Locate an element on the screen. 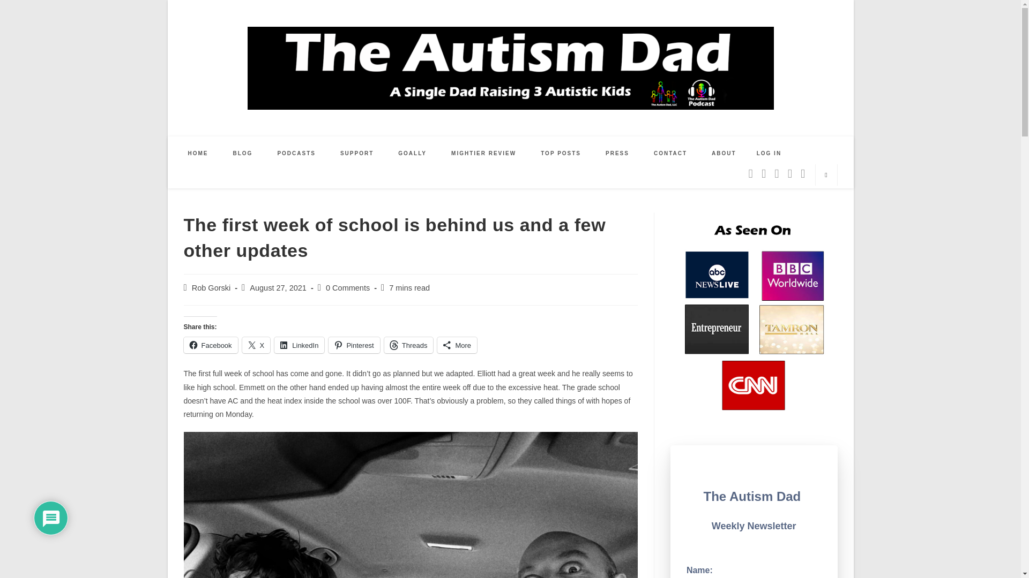 This screenshot has width=1029, height=578. PODCASTS is located at coordinates (296, 153).